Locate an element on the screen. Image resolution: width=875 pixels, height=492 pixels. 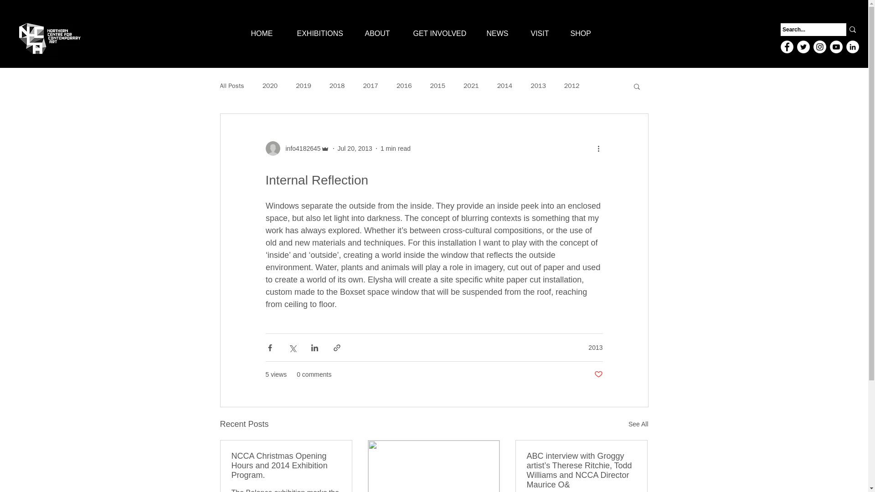
2017 is located at coordinates (370, 86).